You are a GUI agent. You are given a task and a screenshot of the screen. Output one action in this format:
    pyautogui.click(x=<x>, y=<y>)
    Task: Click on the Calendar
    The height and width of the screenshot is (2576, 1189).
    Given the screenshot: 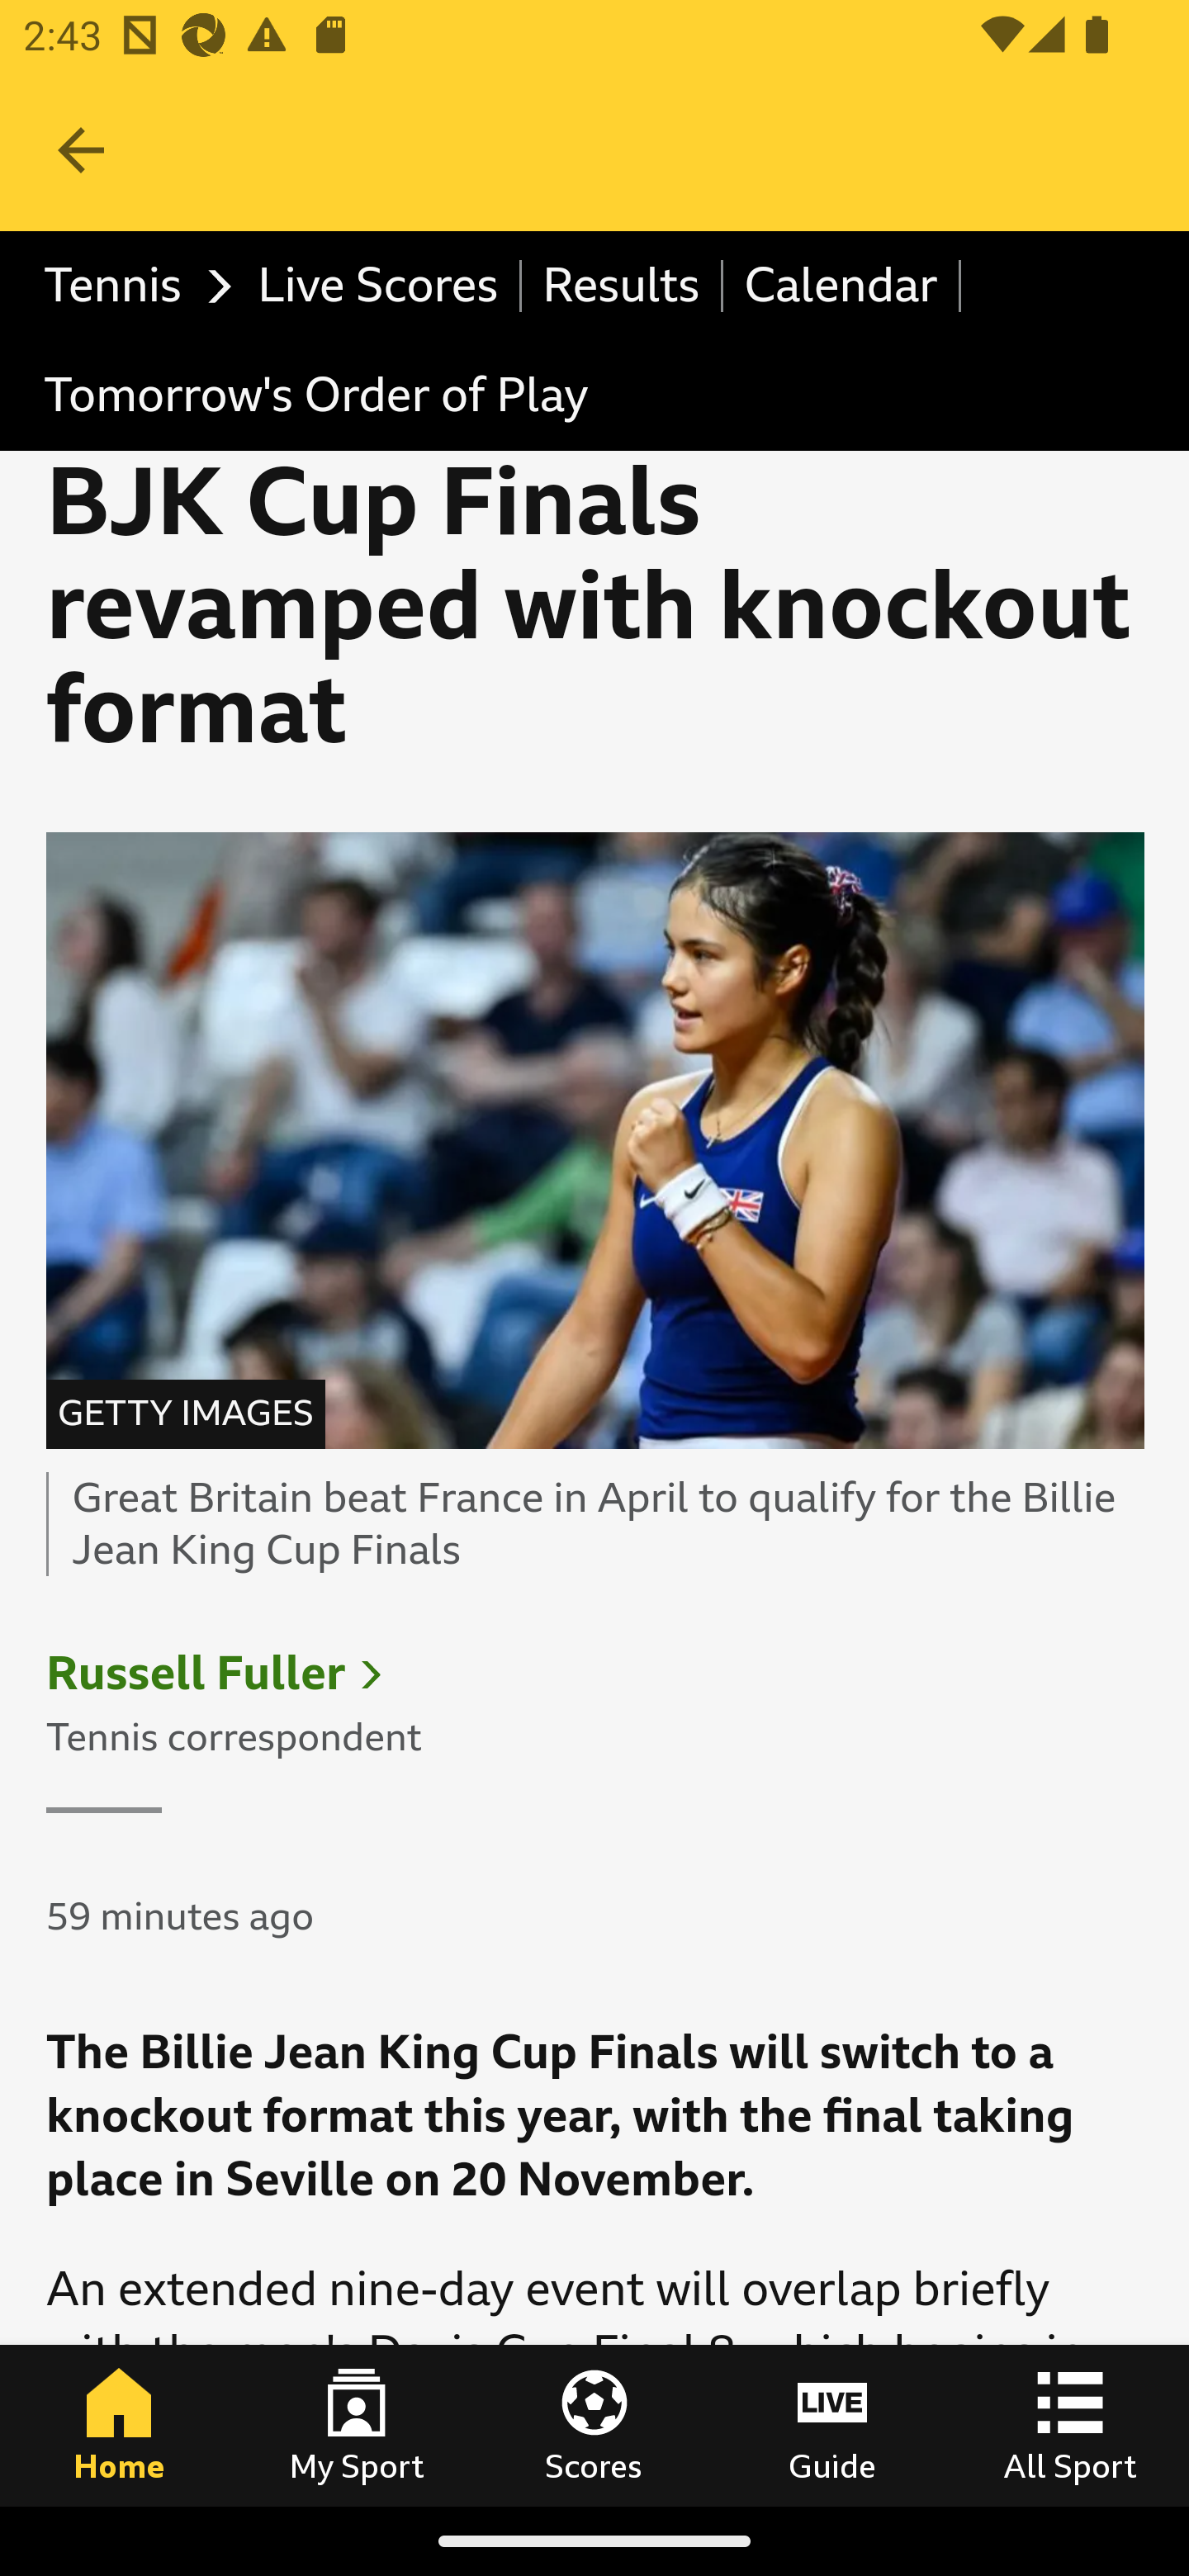 What is the action you would take?
    pyautogui.click(x=842, y=286)
    